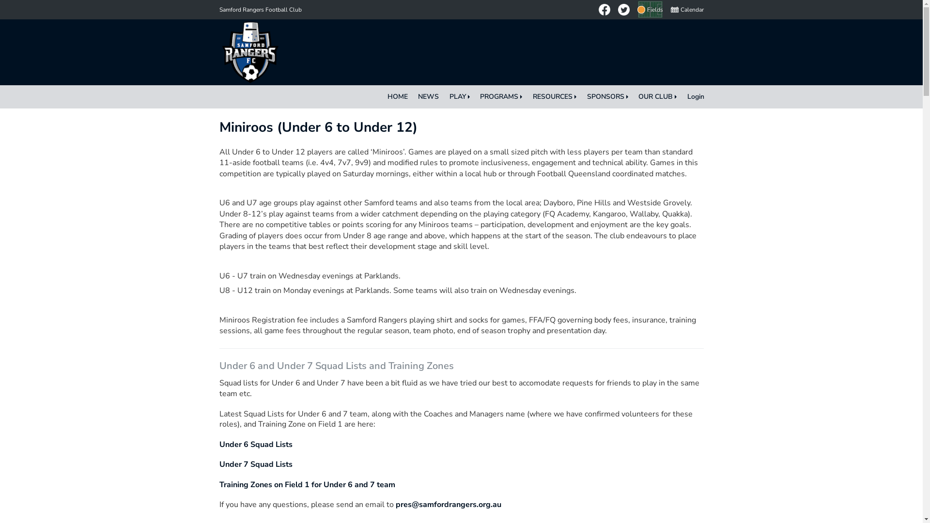 This screenshot has width=930, height=523. I want to click on Under 7 Squad Lists, so click(256, 464).